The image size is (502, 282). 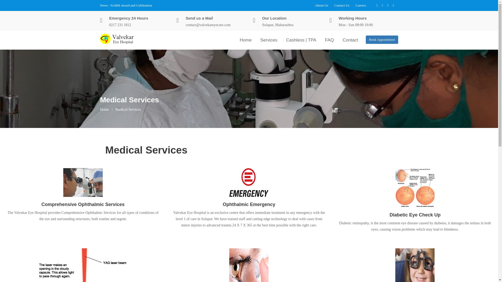 What do you see at coordinates (131, 5) in the screenshot?
I see `NABH Award and Celebration` at bounding box center [131, 5].